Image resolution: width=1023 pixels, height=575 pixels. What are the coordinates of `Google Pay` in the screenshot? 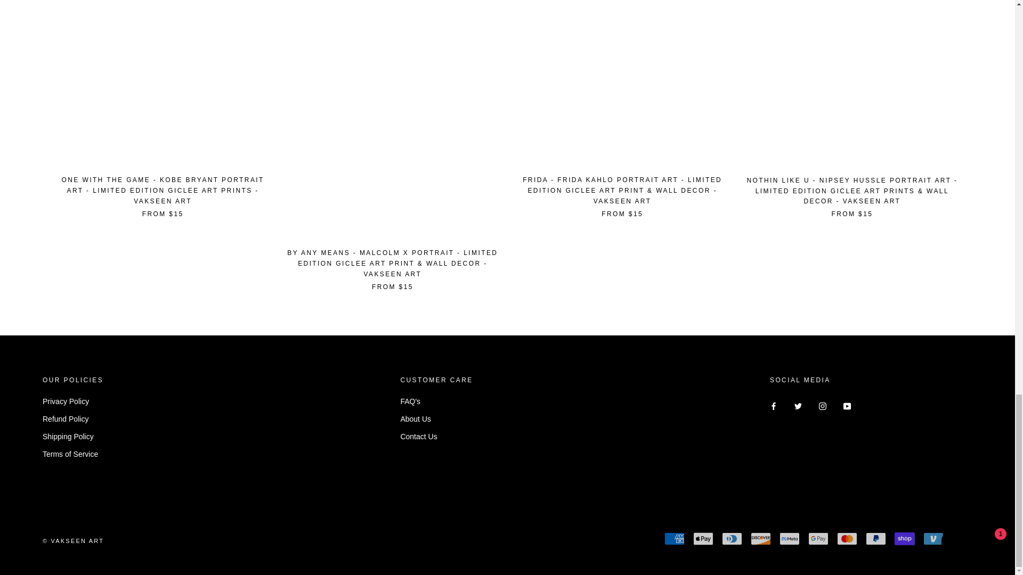 It's located at (818, 539).